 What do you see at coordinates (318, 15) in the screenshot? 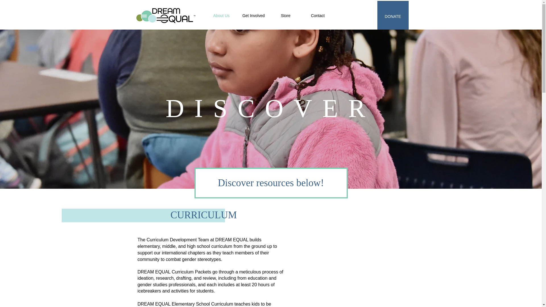
I see `Contact` at bounding box center [318, 15].